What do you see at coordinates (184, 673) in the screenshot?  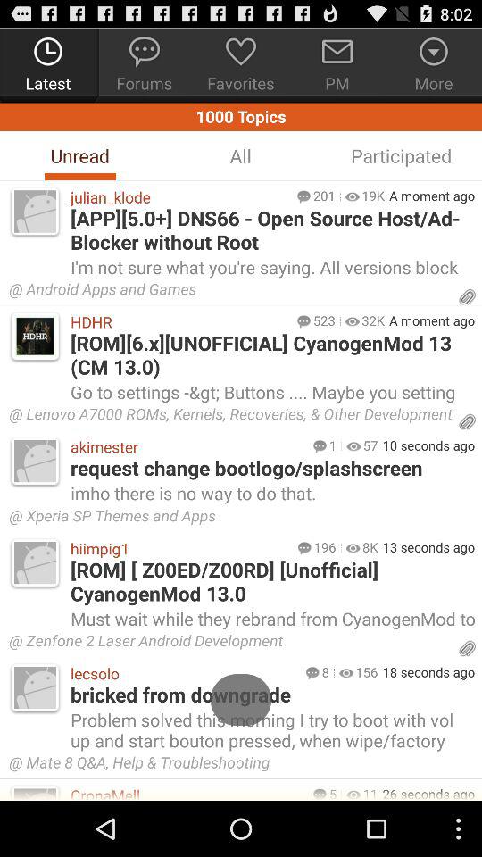 I see `click lecsolo icon` at bounding box center [184, 673].